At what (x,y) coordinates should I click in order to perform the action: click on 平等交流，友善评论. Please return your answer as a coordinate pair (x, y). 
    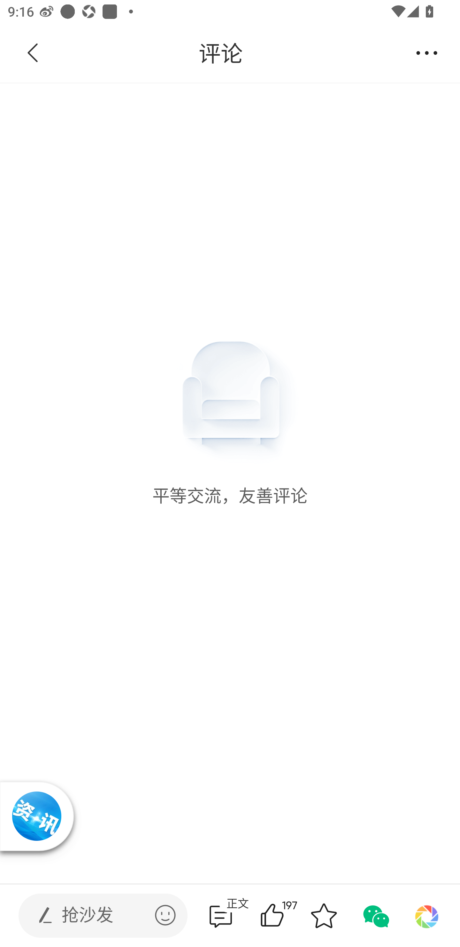
    Looking at the image, I should click on (230, 295).